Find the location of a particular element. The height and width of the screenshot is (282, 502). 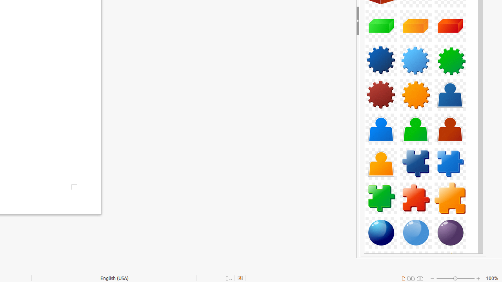

Component-Sphere01-DarkBlue is located at coordinates (381, 233).